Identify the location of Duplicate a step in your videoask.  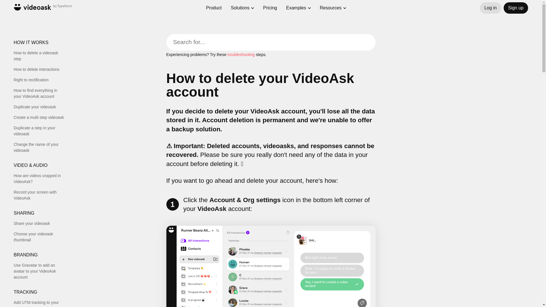
(40, 131).